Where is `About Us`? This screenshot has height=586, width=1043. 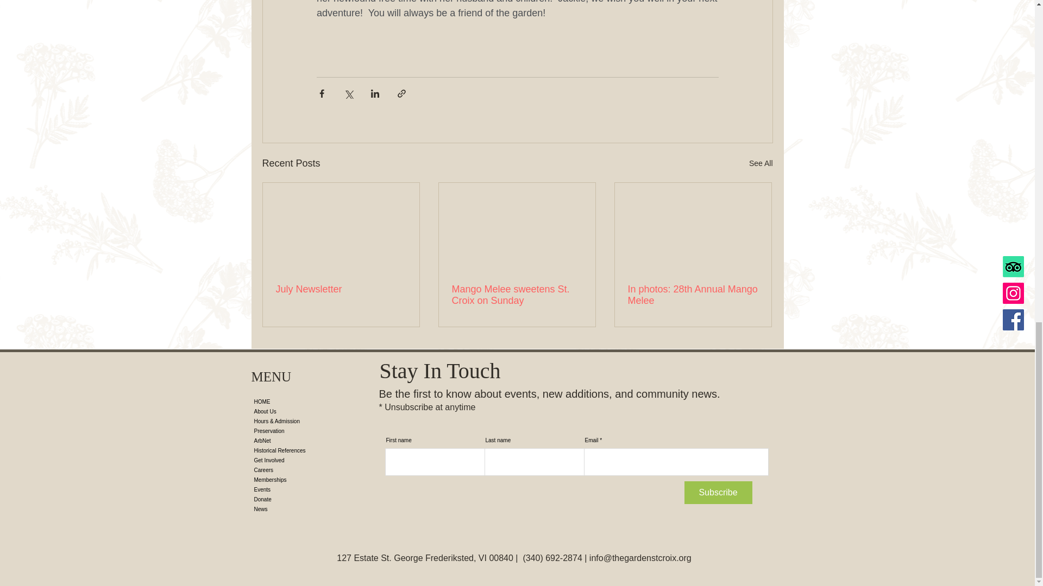
About Us is located at coordinates (296, 411).